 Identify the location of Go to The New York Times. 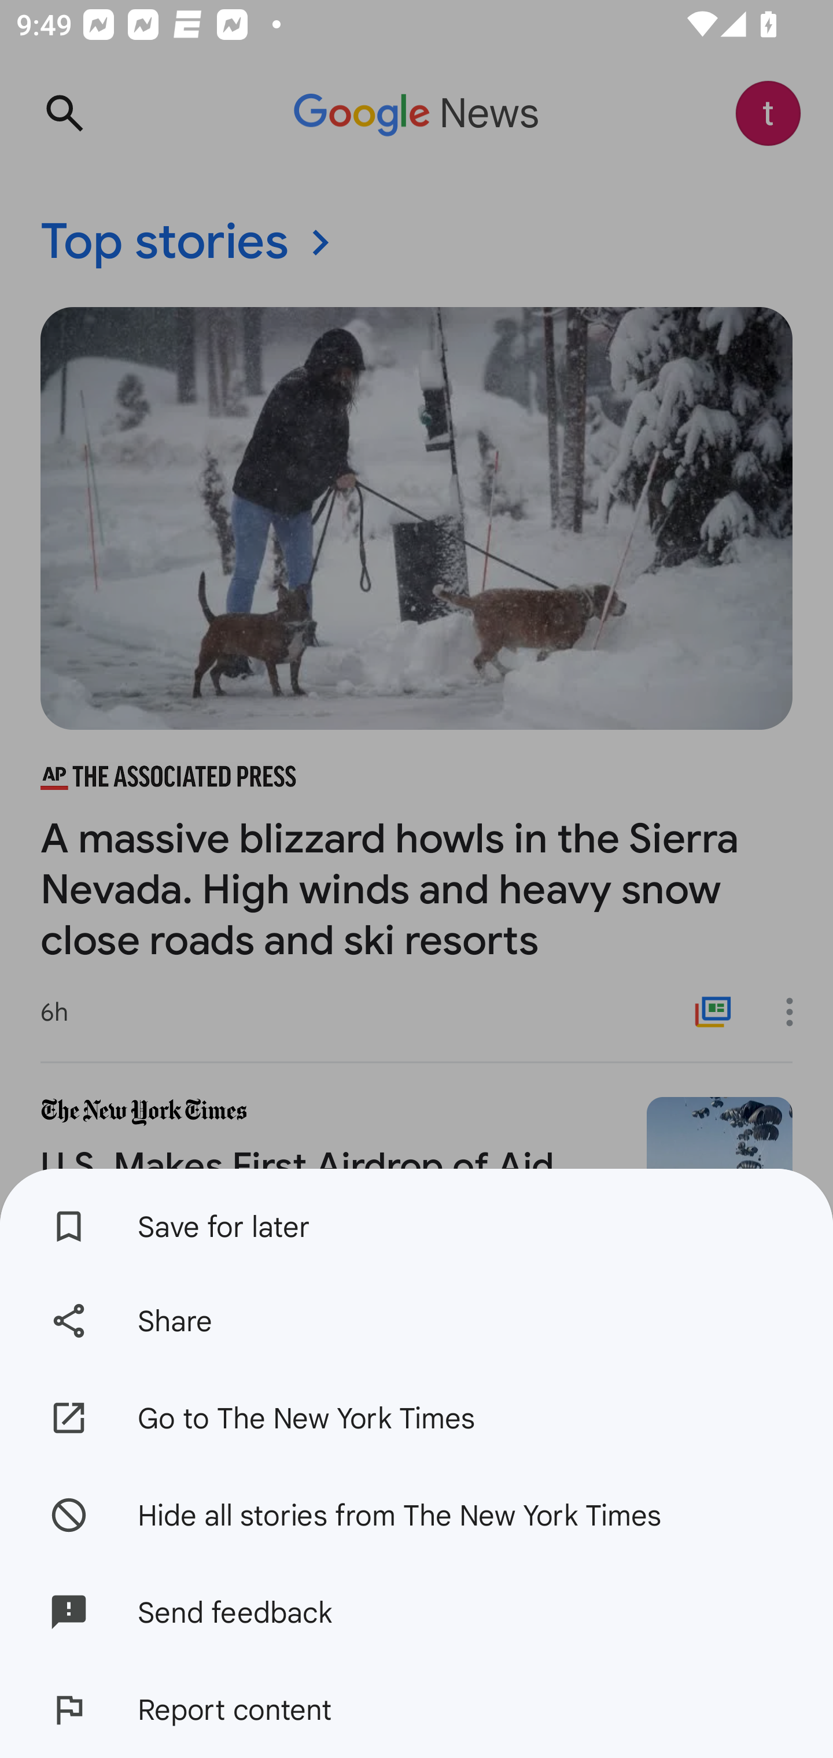
(417, 1418).